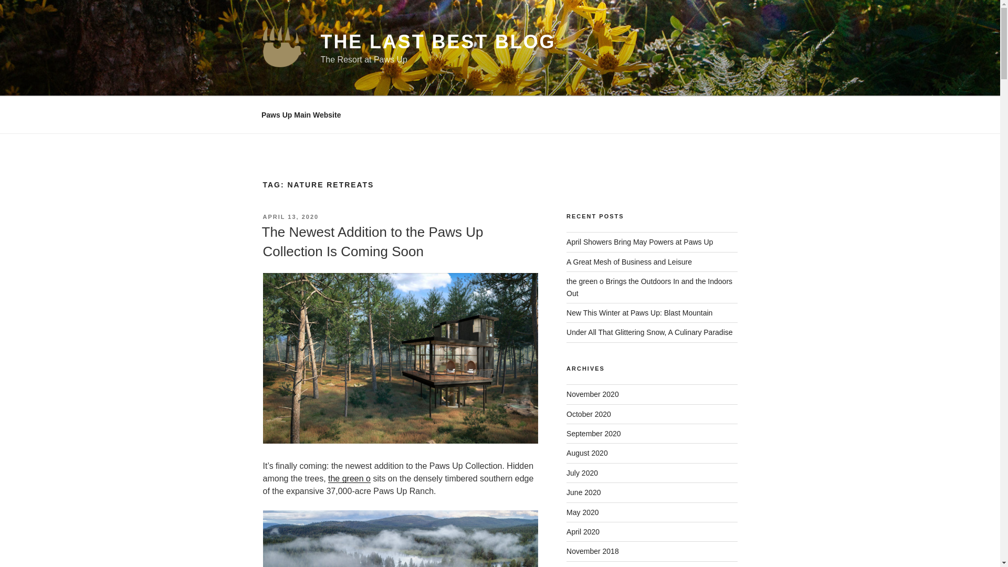  What do you see at coordinates (290, 217) in the screenshot?
I see `APRIL 13, 2020` at bounding box center [290, 217].